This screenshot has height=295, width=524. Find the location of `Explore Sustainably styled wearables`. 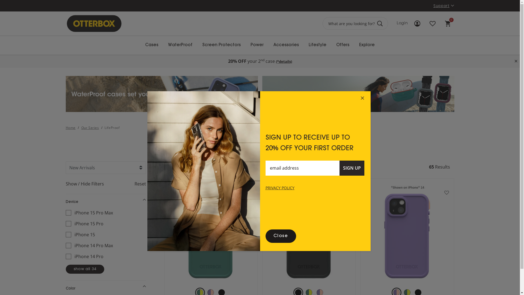

Explore Sustainably styled wearables is located at coordinates (358, 94).